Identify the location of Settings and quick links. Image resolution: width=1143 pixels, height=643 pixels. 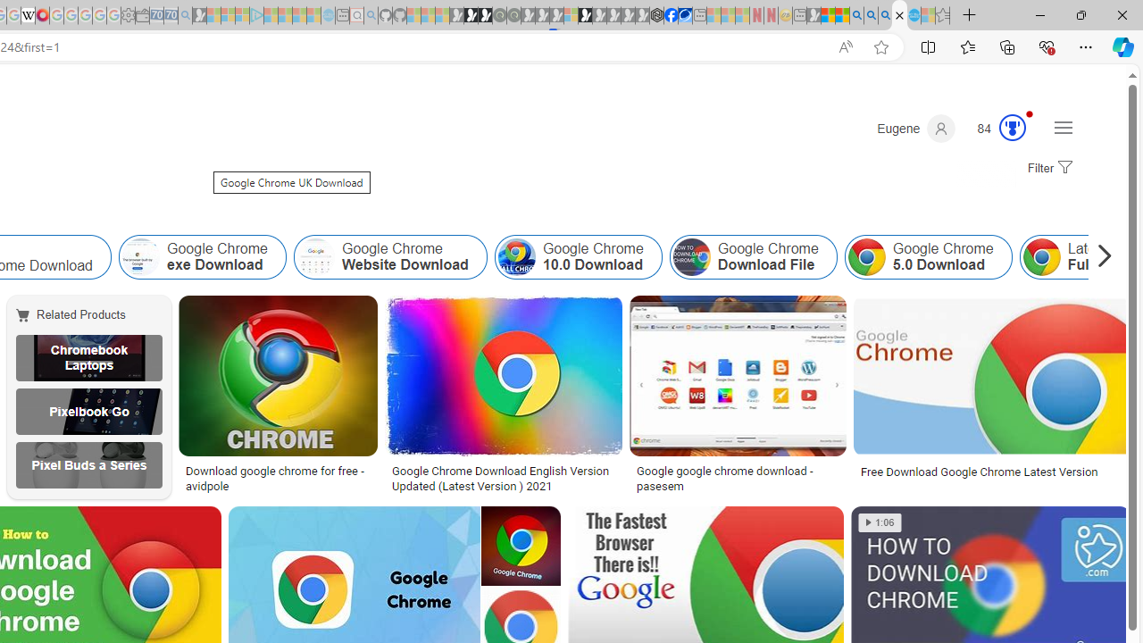
(1063, 127).